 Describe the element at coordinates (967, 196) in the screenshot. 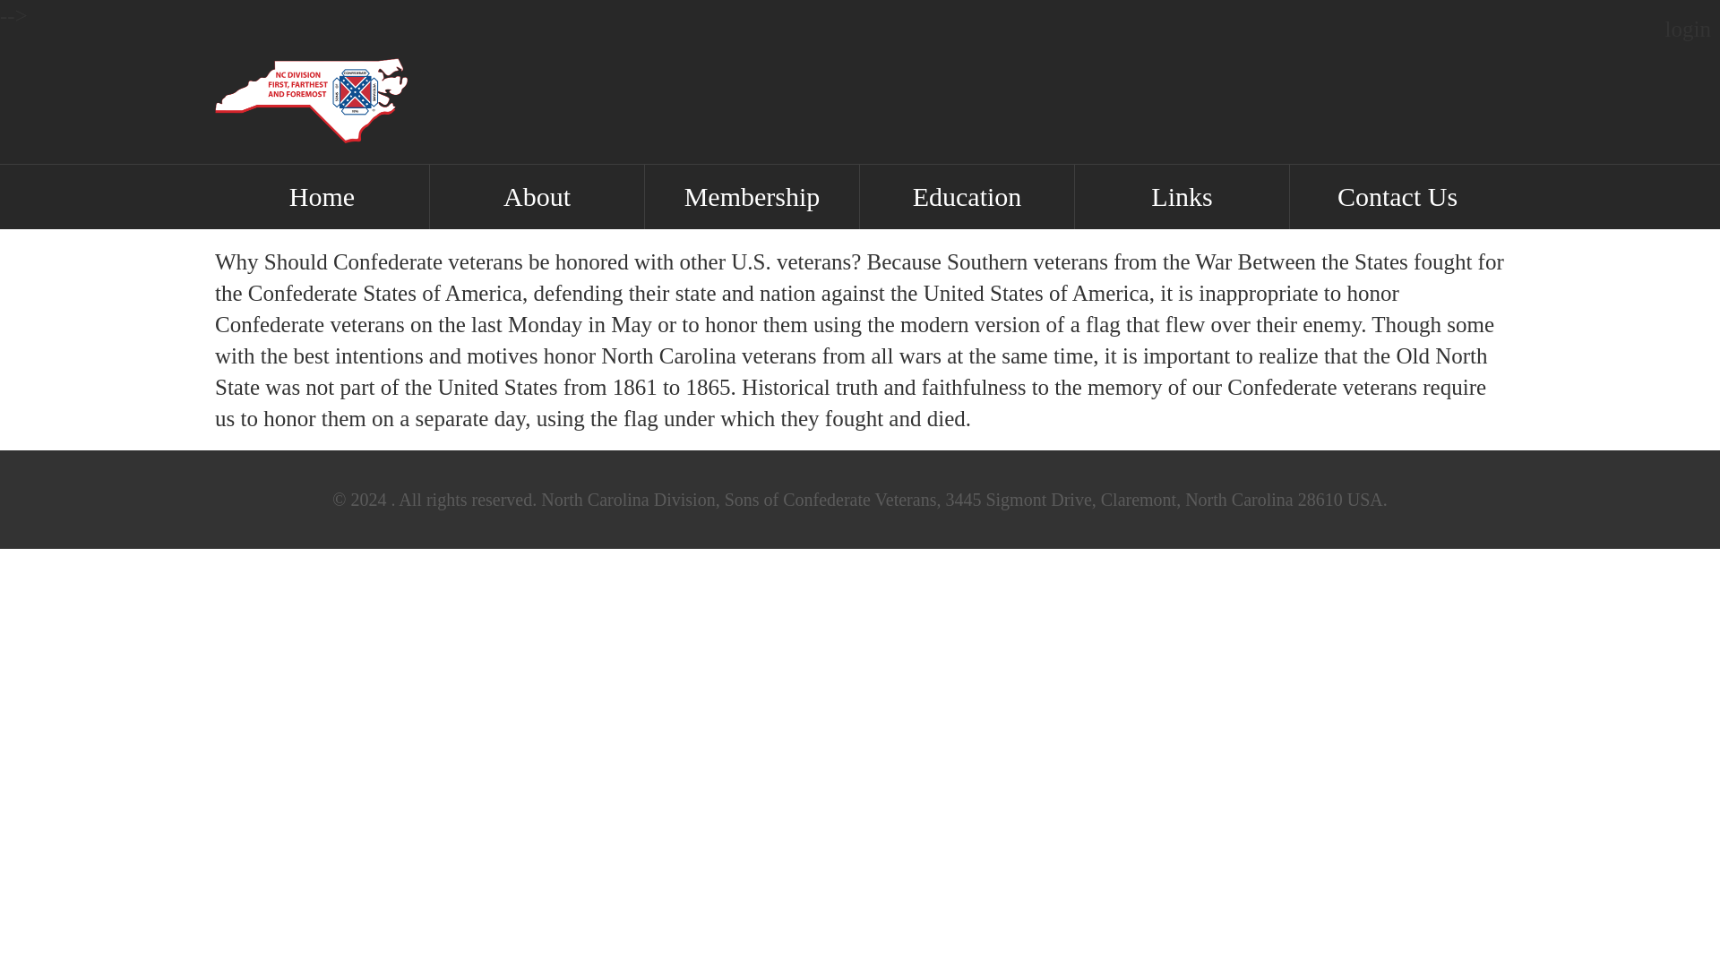

I see `Education` at that location.